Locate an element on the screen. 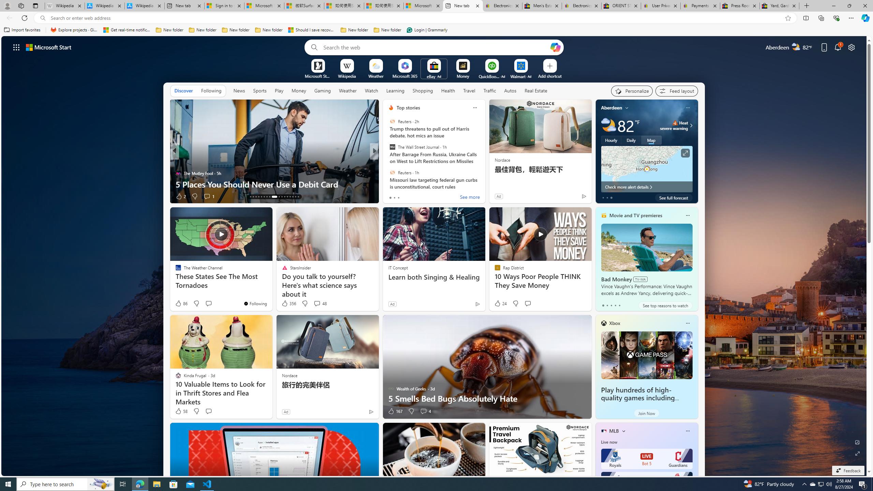  tab-3 is located at coordinates (615, 305).